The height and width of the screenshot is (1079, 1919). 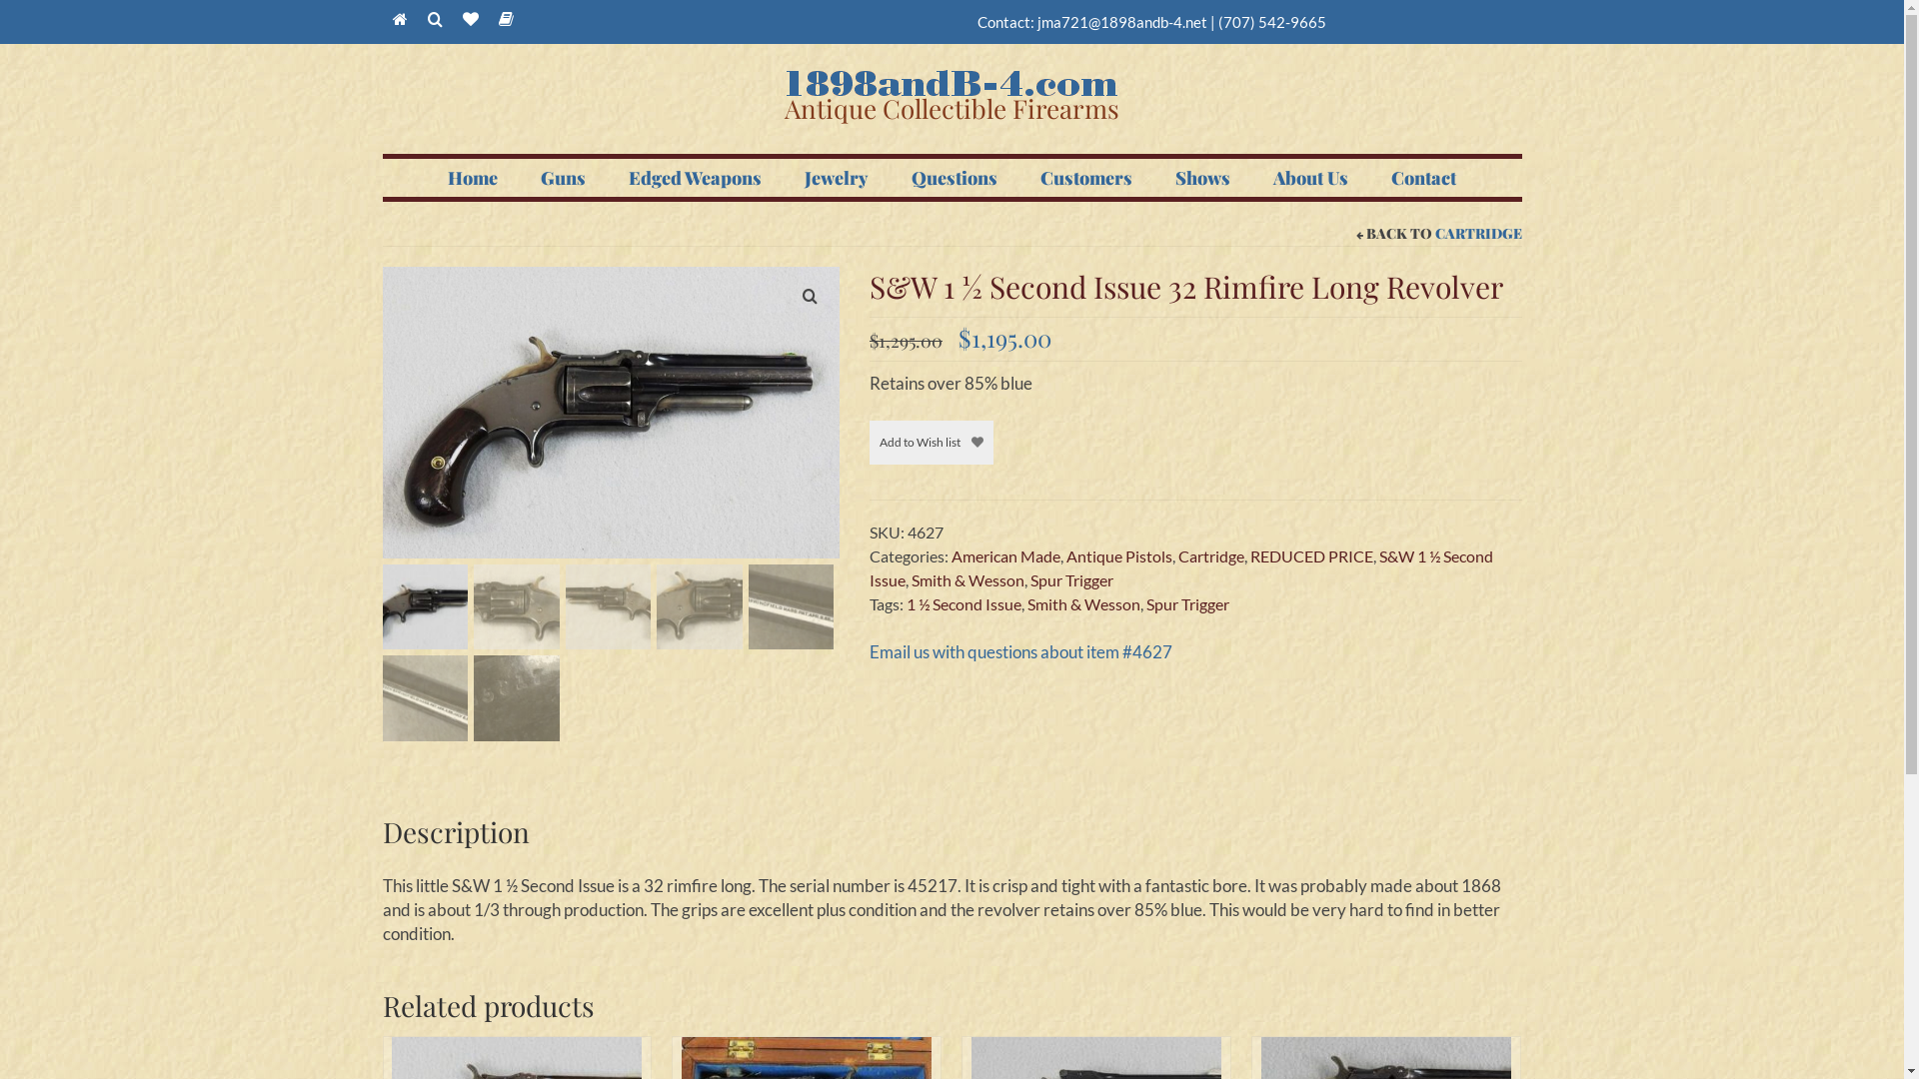 What do you see at coordinates (1119, 555) in the screenshot?
I see `Antique Pistols` at bounding box center [1119, 555].